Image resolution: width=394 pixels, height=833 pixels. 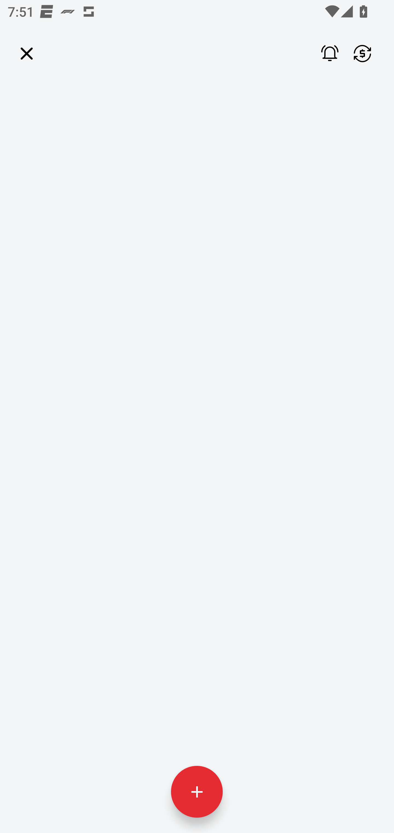 I want to click on Finance Widget Settings, so click(x=362, y=54).